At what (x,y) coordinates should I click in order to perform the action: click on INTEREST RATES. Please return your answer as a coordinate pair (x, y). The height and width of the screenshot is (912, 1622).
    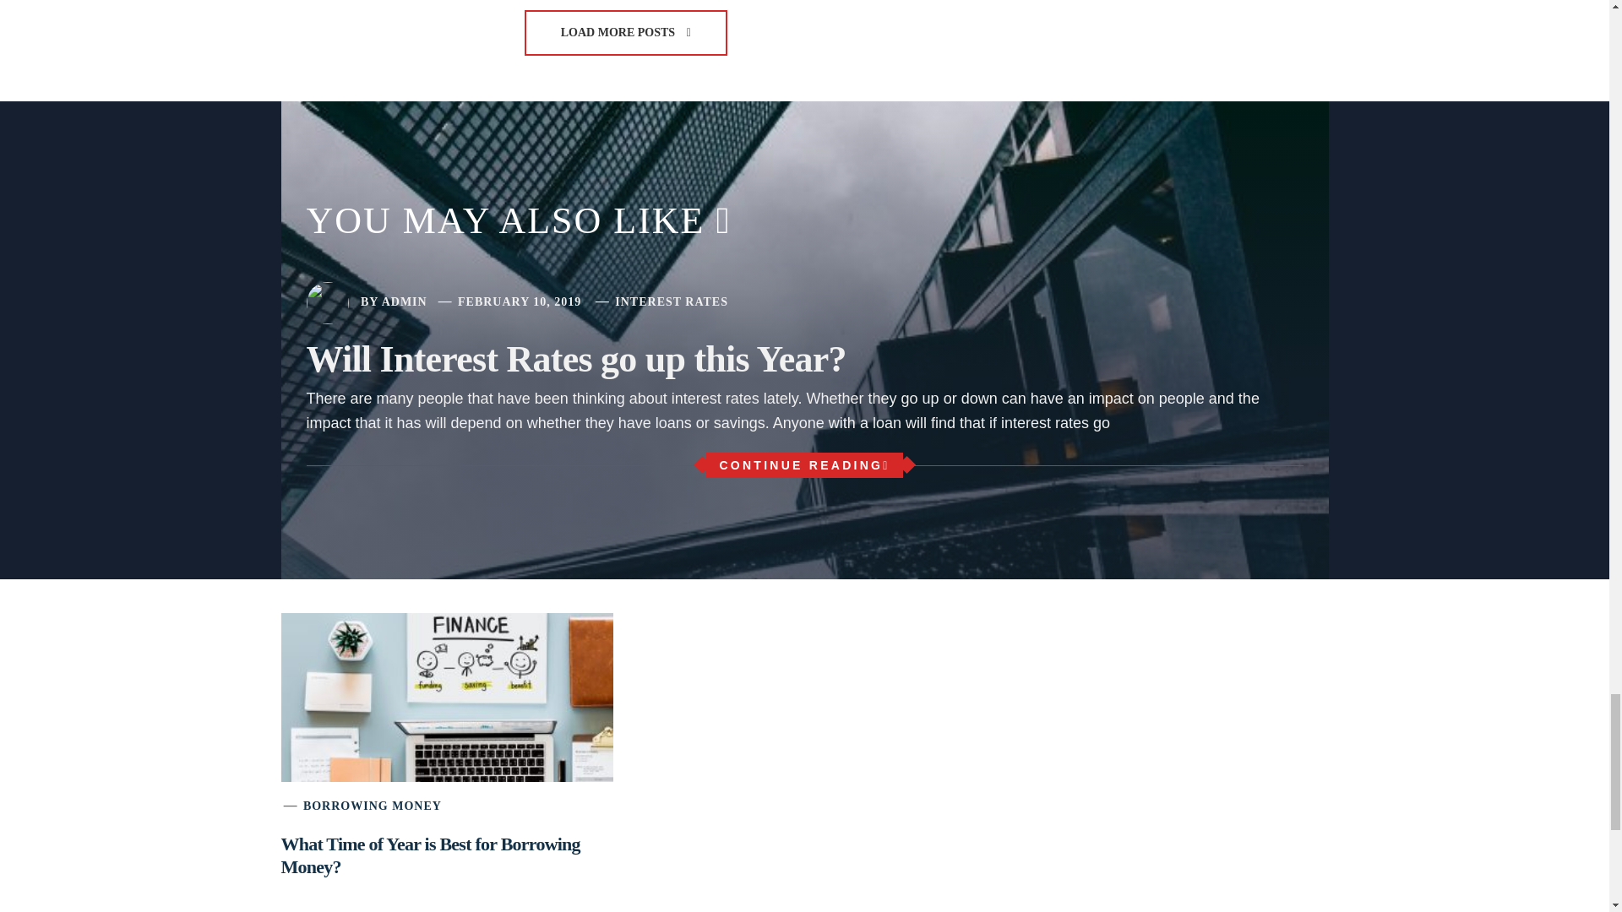
    Looking at the image, I should click on (671, 301).